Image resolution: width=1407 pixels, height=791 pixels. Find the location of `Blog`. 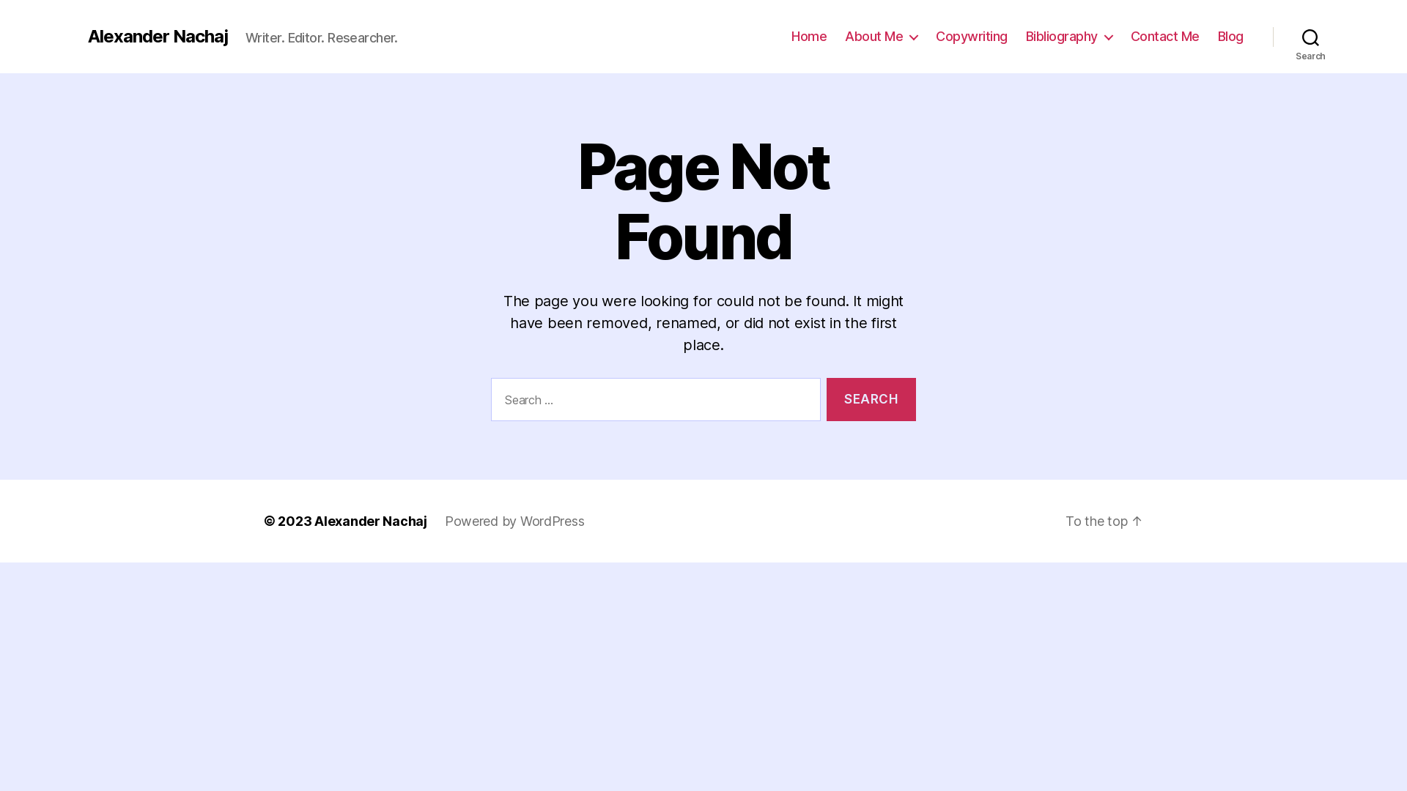

Blog is located at coordinates (1231, 37).